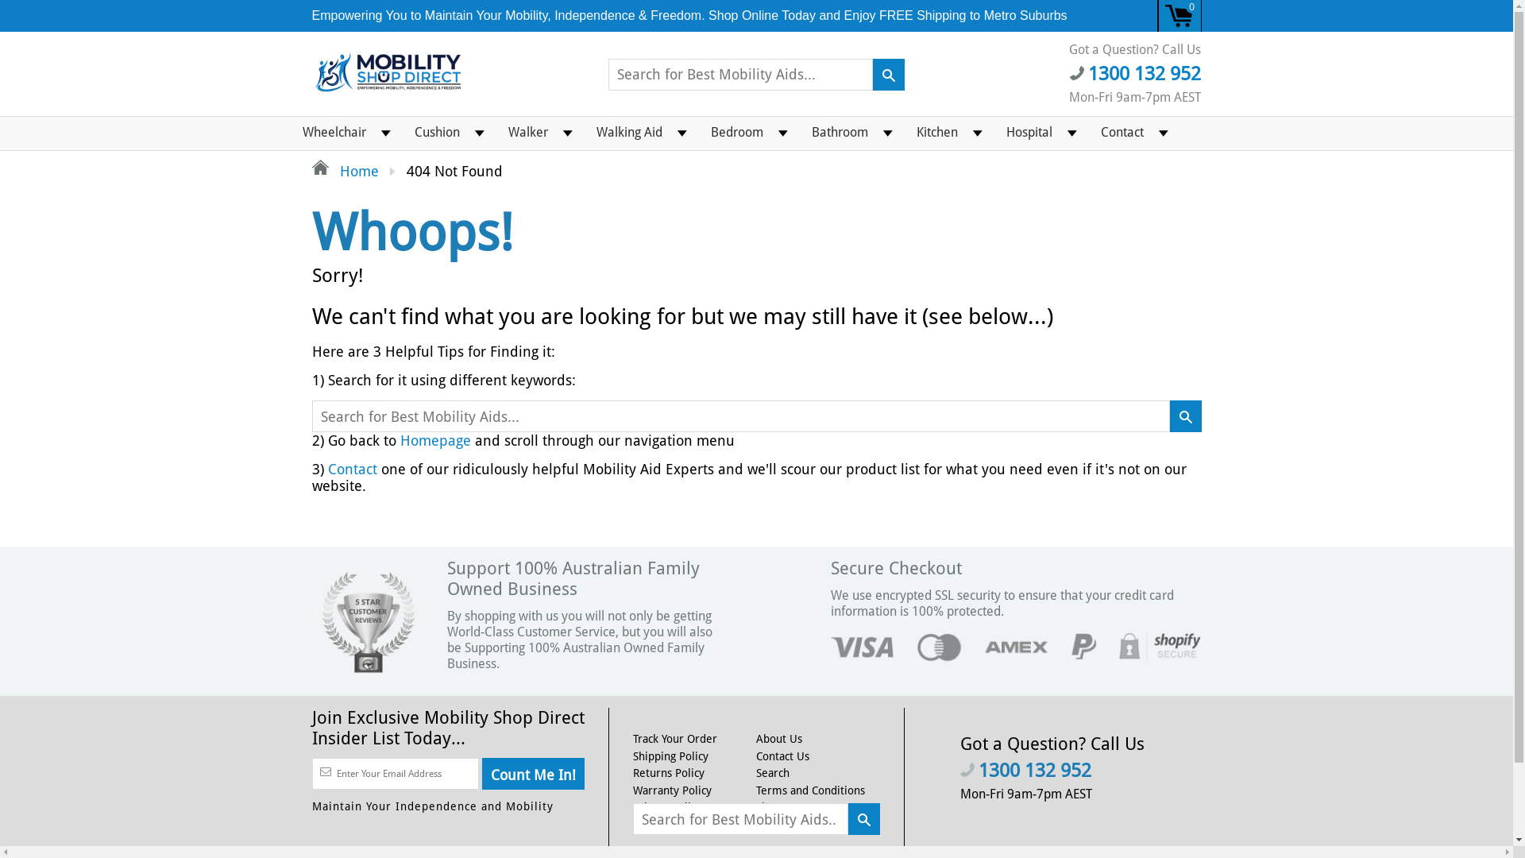  Describe the element at coordinates (334, 129) in the screenshot. I see `Wheelchair` at that location.